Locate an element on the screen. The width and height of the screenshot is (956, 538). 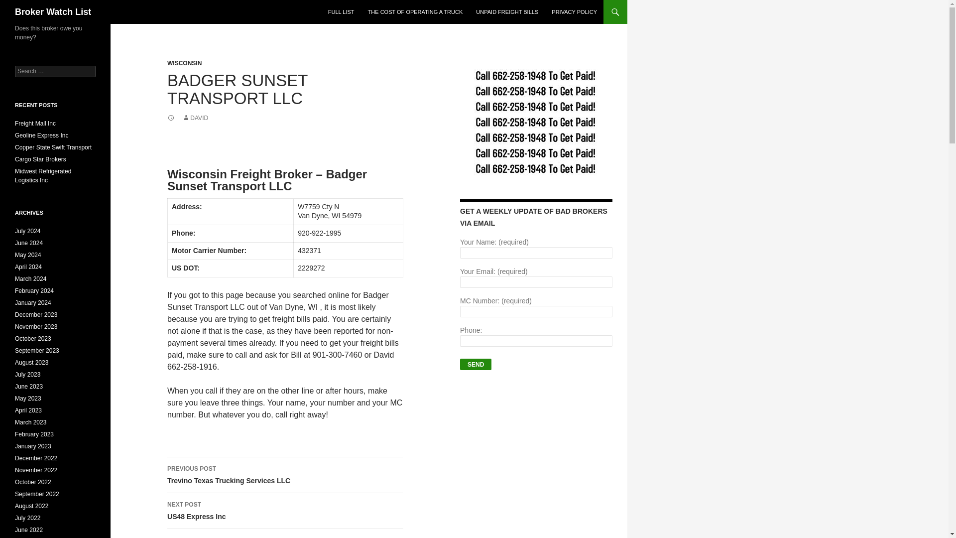
Search is located at coordinates (20, 5).